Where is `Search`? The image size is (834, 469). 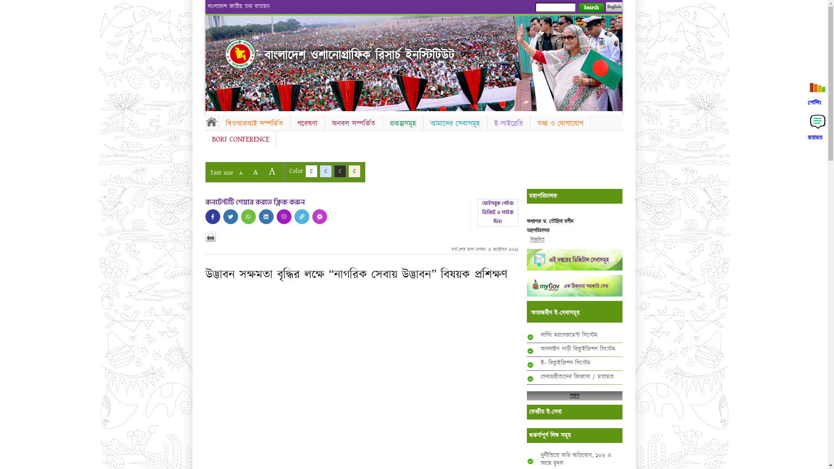 Search is located at coordinates (591, 8).